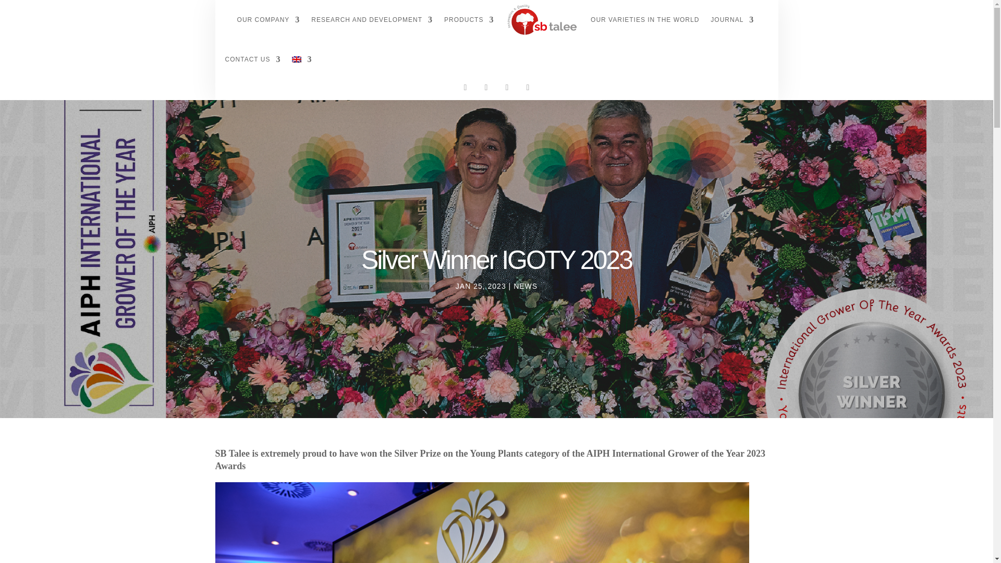 This screenshot has height=563, width=1001. Describe the element at coordinates (469, 20) in the screenshot. I see `PRODUCTS` at that location.